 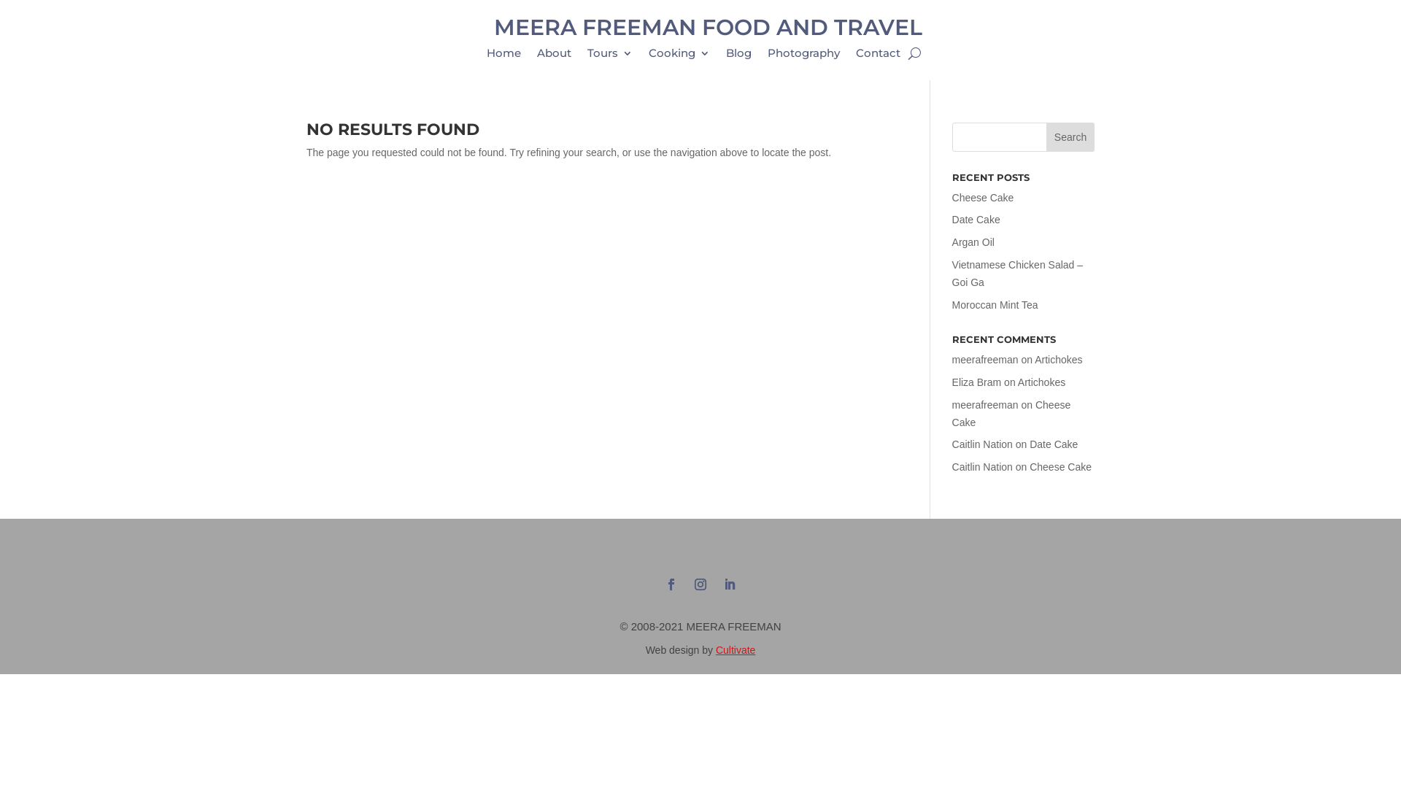 I want to click on Artichokes, so click(x=1042, y=382).